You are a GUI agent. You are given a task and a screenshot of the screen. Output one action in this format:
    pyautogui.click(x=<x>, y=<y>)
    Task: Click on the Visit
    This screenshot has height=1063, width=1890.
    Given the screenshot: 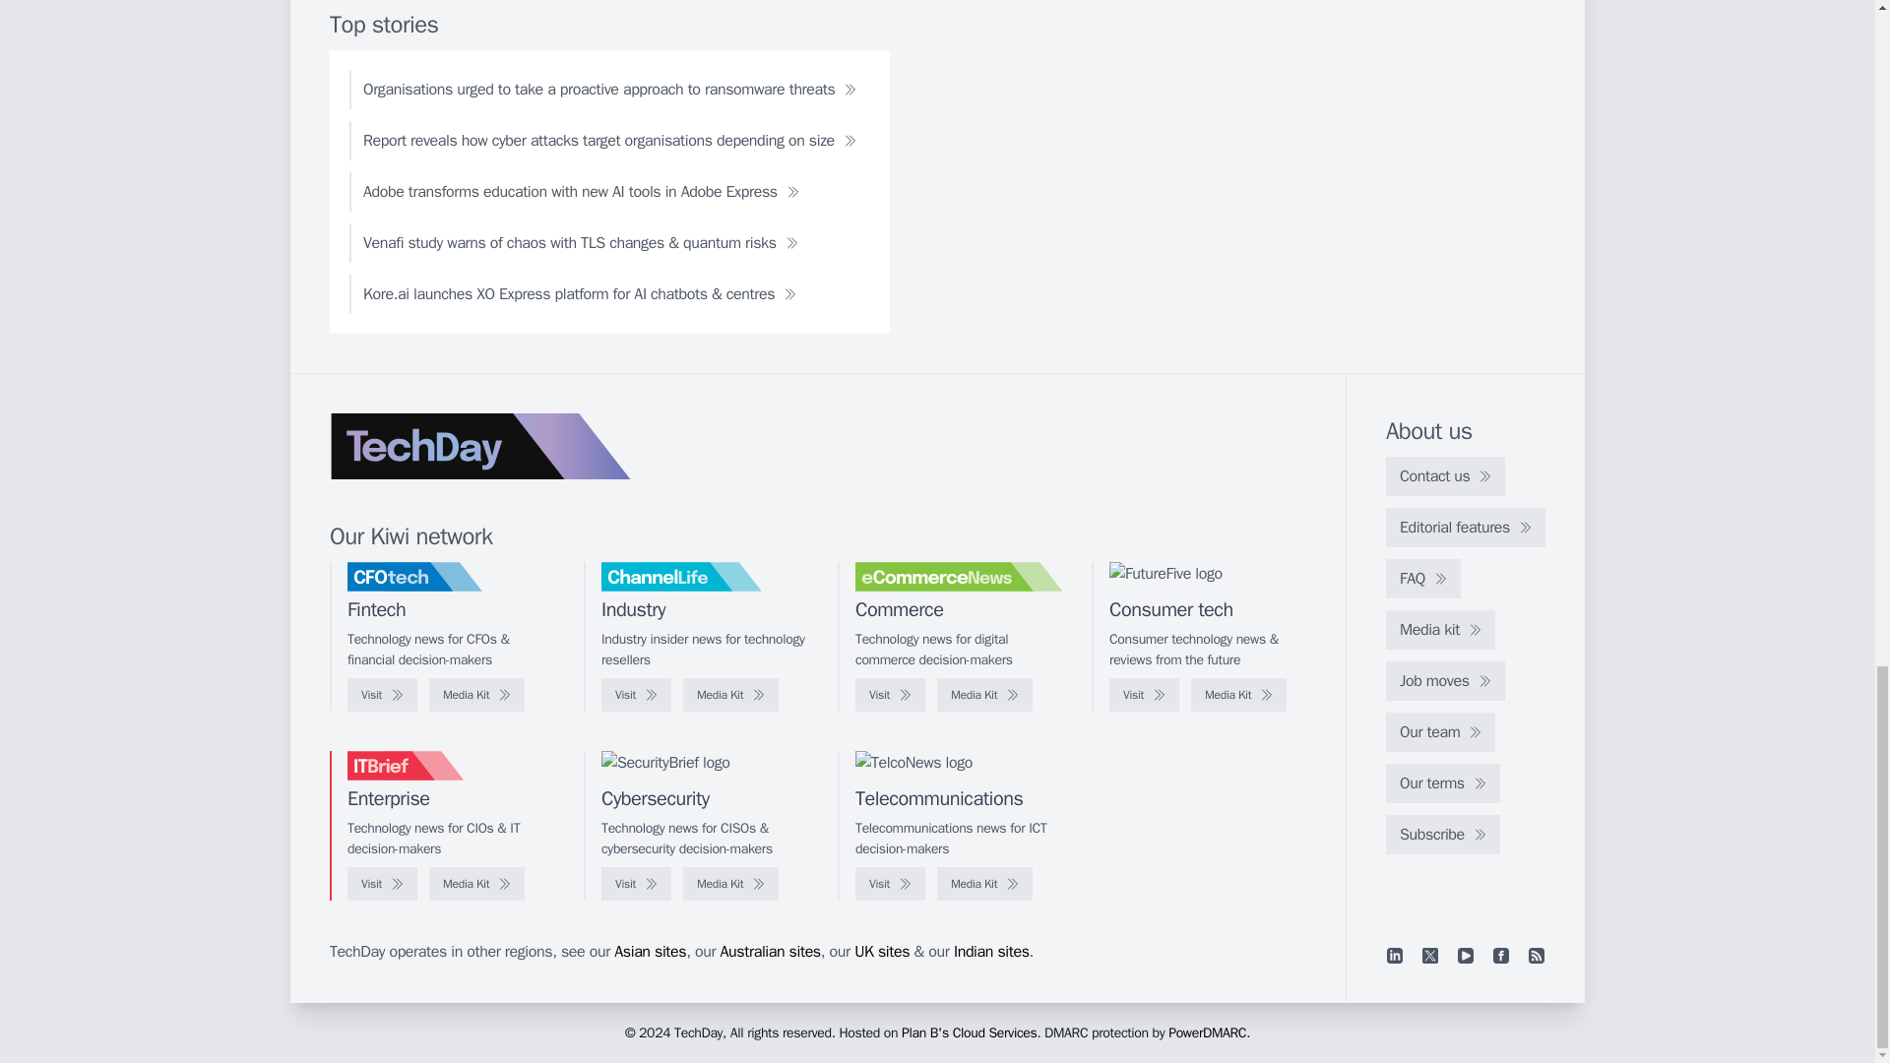 What is the action you would take?
    pyautogui.click(x=382, y=695)
    